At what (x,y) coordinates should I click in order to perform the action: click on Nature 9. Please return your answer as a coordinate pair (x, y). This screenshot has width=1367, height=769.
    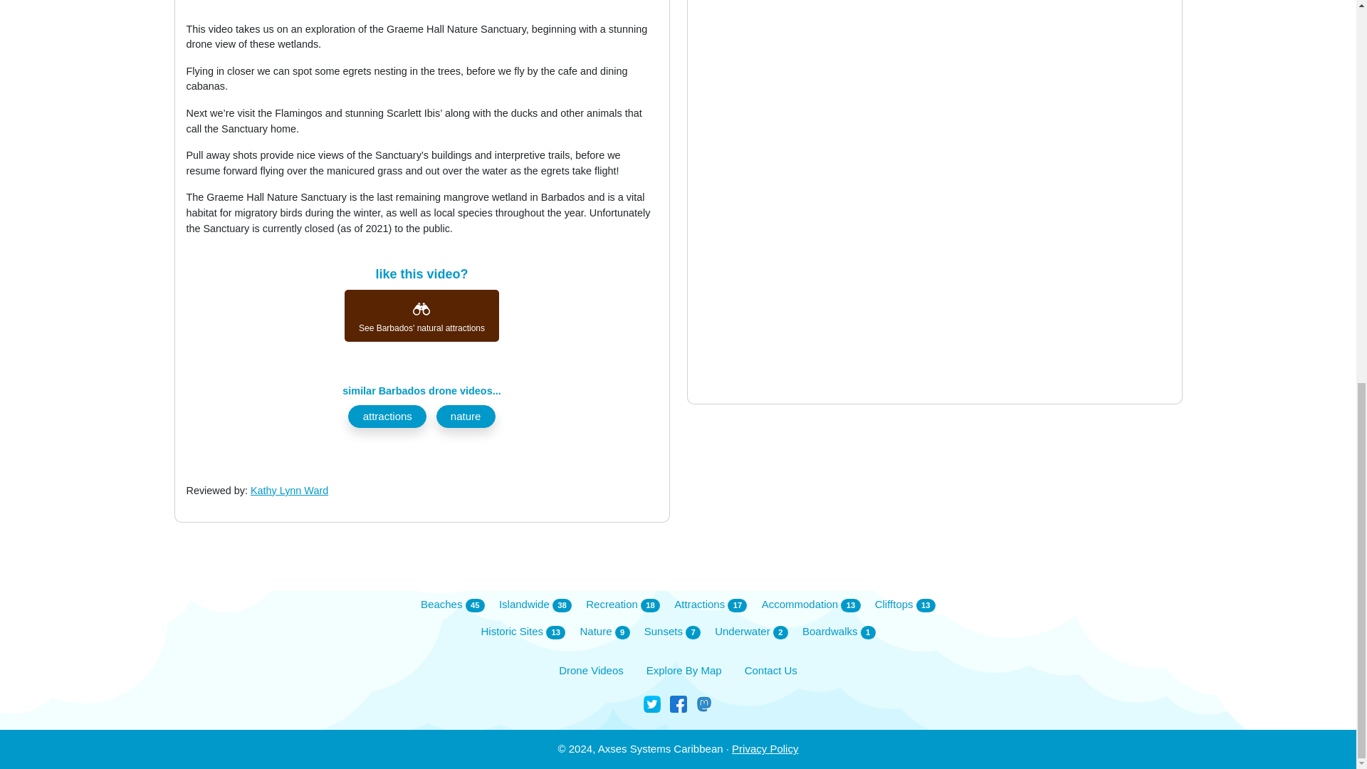
    Looking at the image, I should click on (604, 631).